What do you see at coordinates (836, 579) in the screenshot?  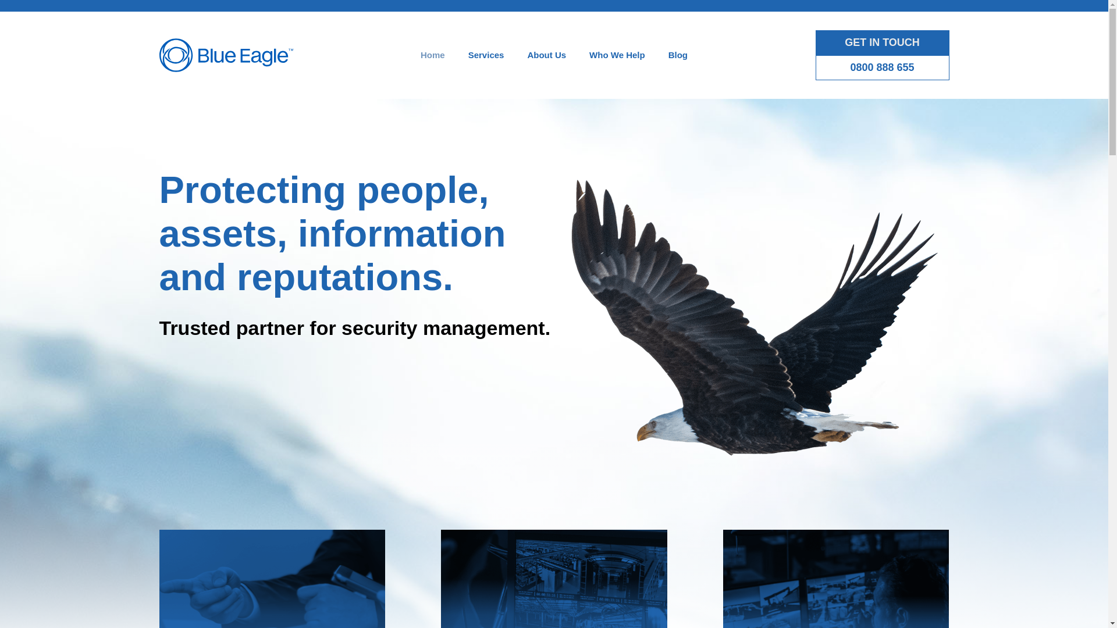 I see `Monitoring` at bounding box center [836, 579].